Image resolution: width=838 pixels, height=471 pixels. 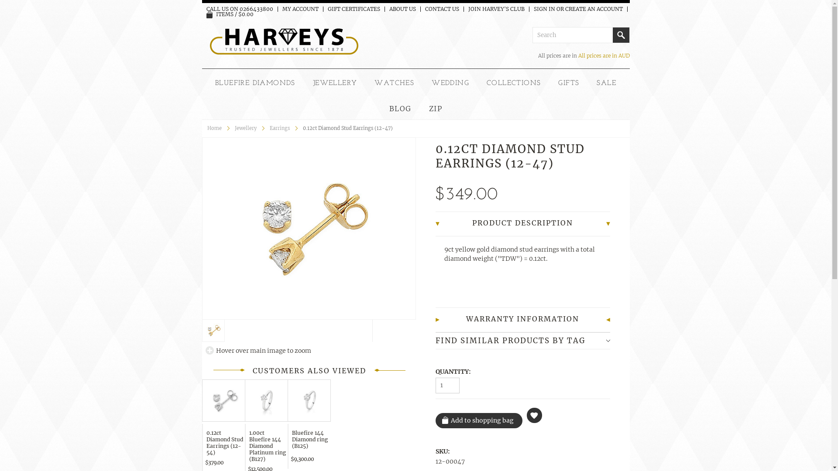 What do you see at coordinates (255, 83) in the screenshot?
I see `BLUEFIRE DIAMONDS` at bounding box center [255, 83].